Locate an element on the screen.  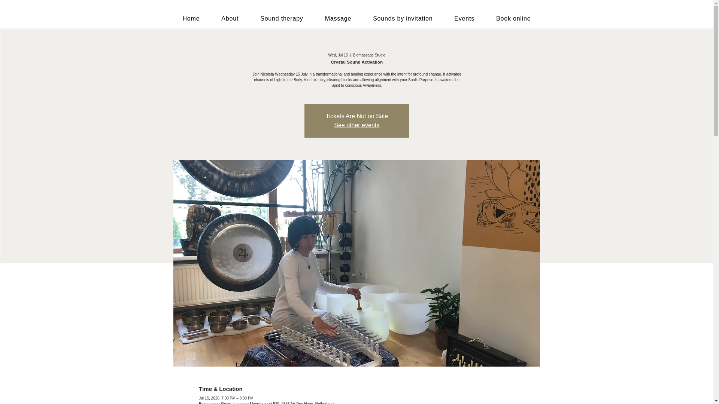
Home is located at coordinates (191, 19).